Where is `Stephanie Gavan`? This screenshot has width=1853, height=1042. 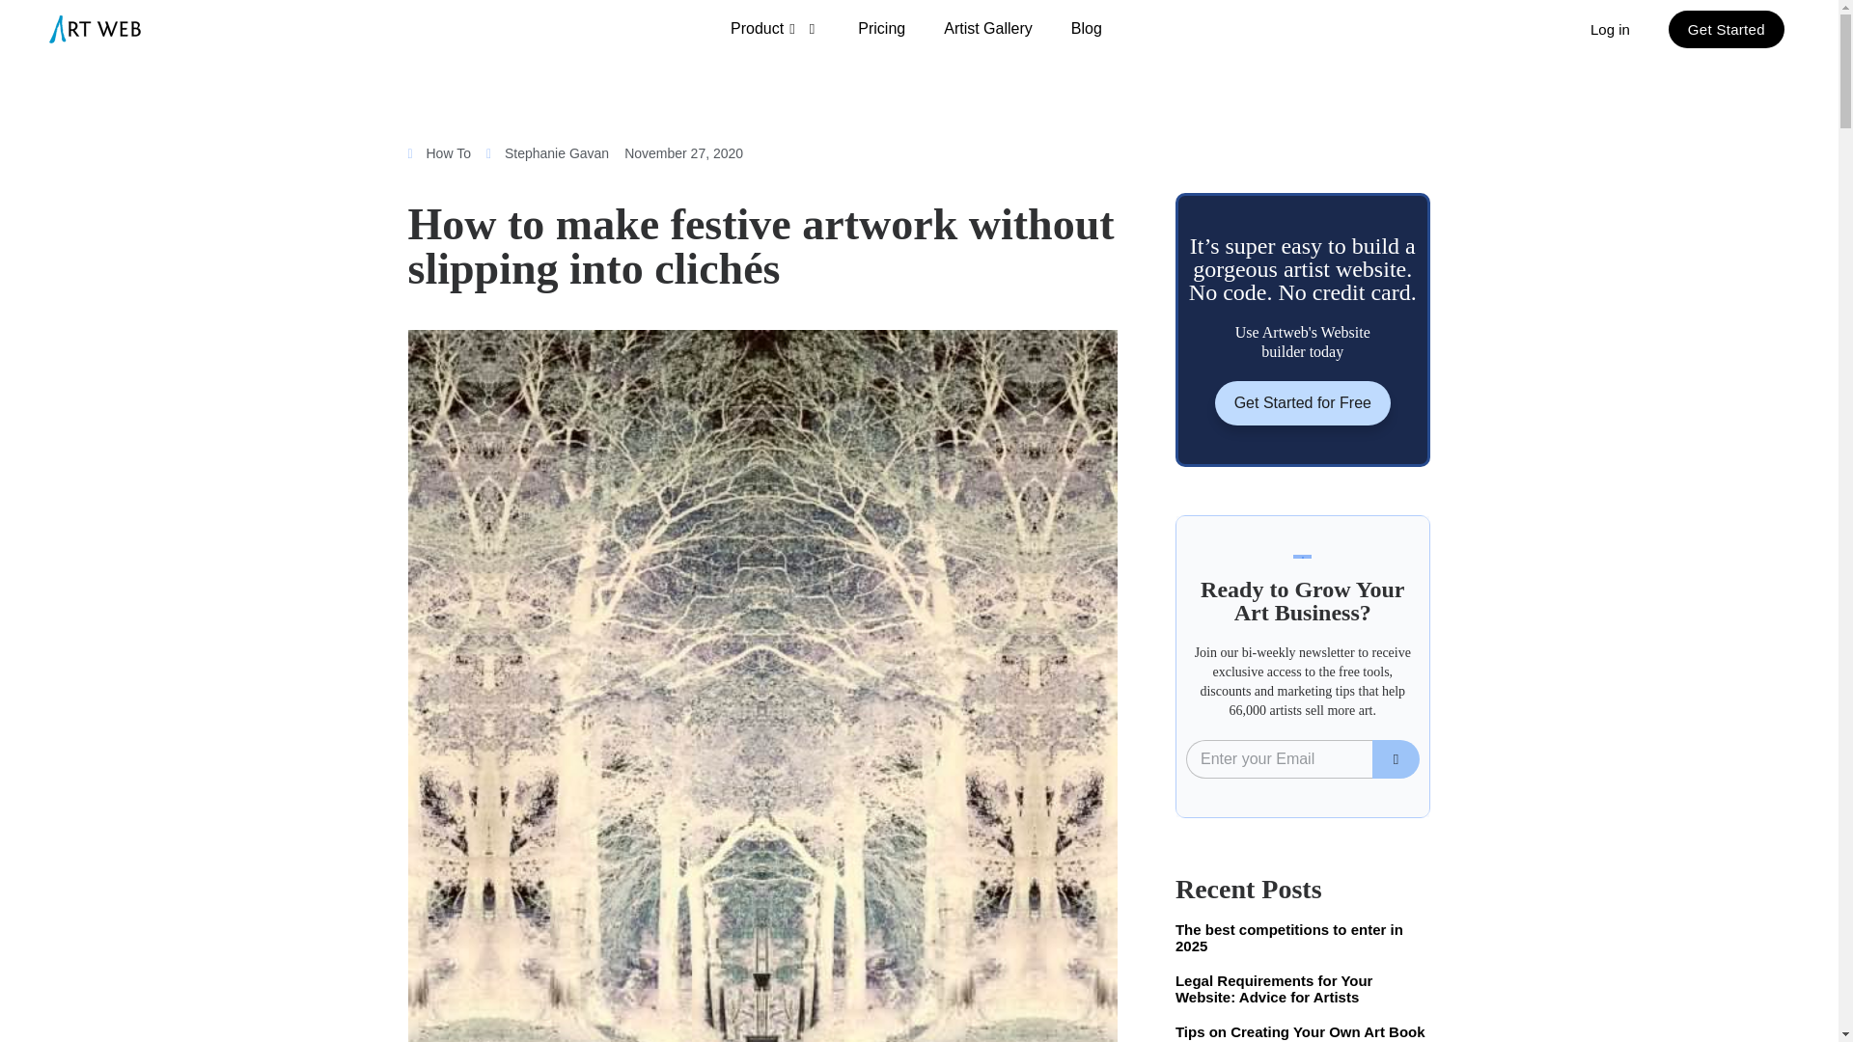 Stephanie Gavan is located at coordinates (547, 154).